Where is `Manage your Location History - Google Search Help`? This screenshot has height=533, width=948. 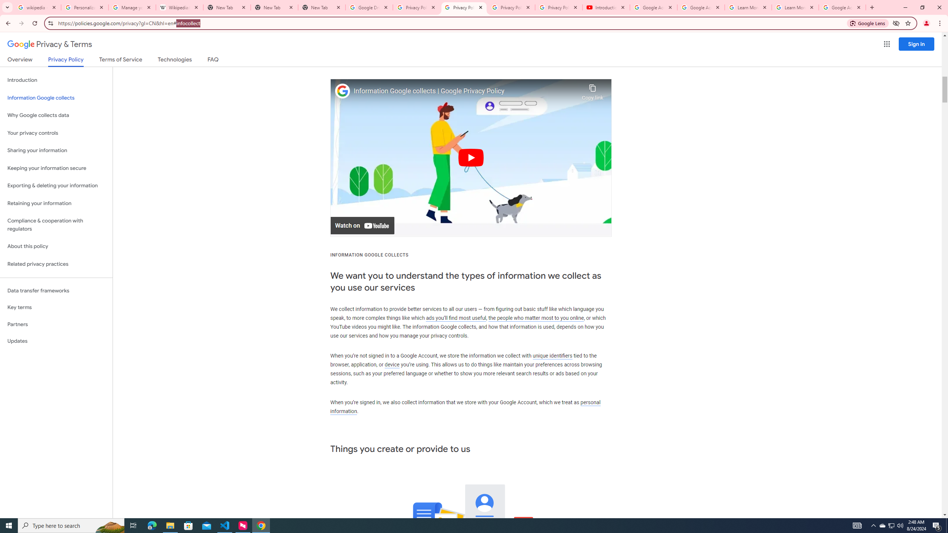 Manage your Location History - Google Search Help is located at coordinates (132, 7).